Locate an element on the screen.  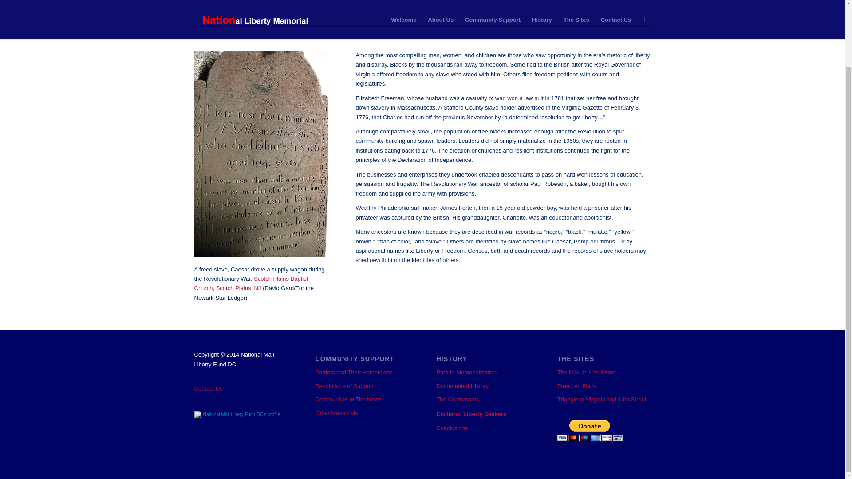
The Combatants is located at coordinates (483, 399).